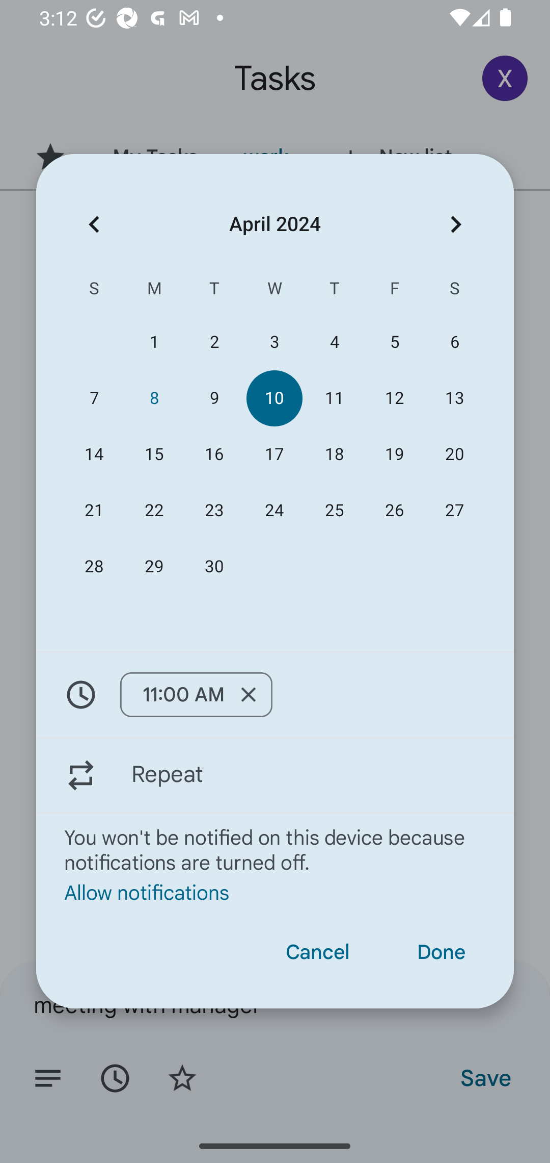  Describe the element at coordinates (274, 398) in the screenshot. I see `10 10 April 2024` at that location.